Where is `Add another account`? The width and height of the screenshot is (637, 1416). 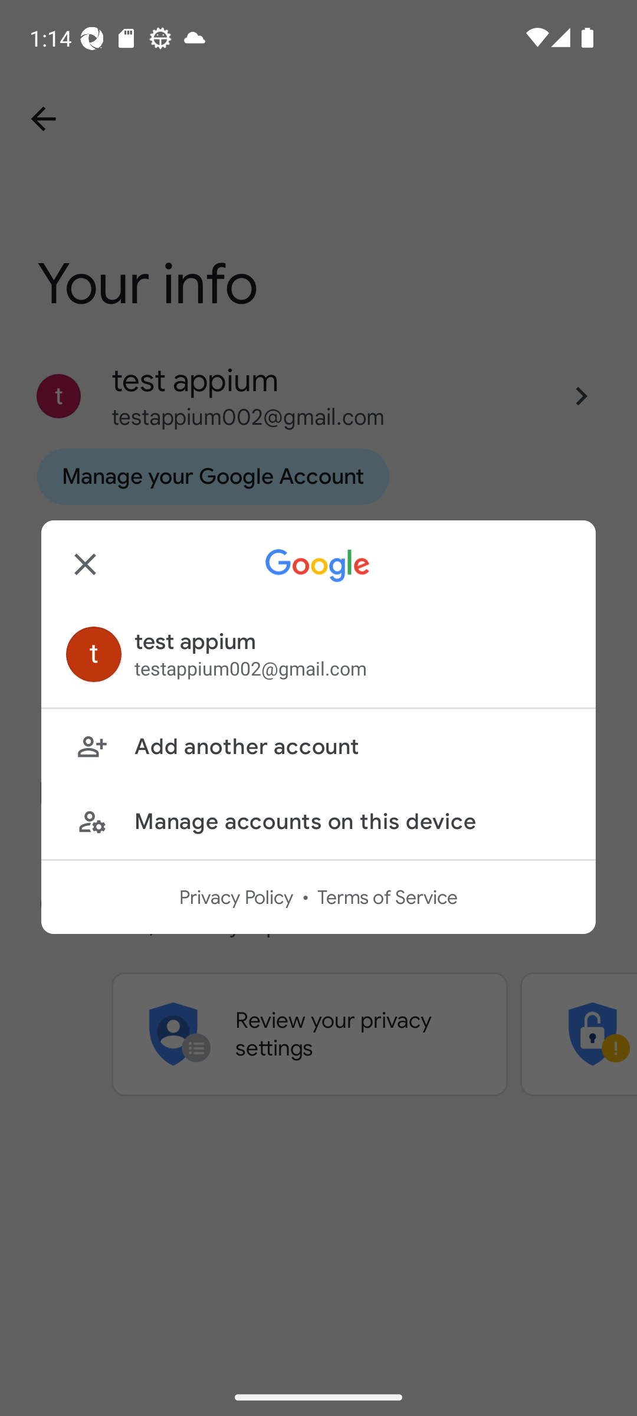 Add another account is located at coordinates (318, 747).